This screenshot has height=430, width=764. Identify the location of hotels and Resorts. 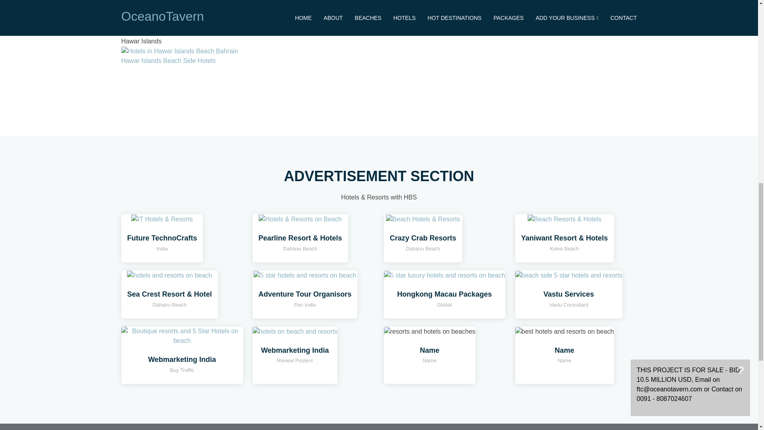
(162, 219).